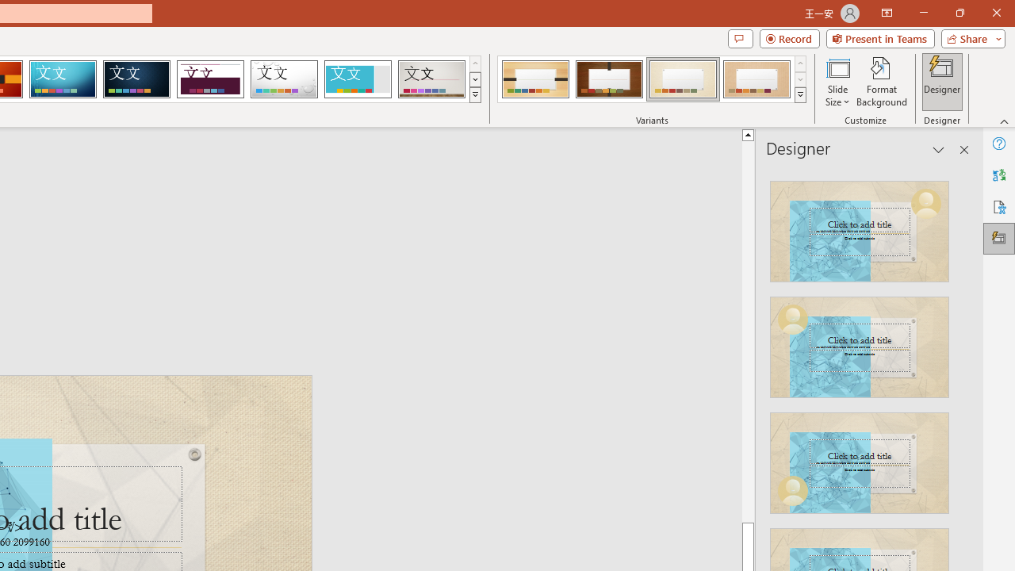 The width and height of the screenshot is (1015, 571). I want to click on Damask, so click(136, 79).